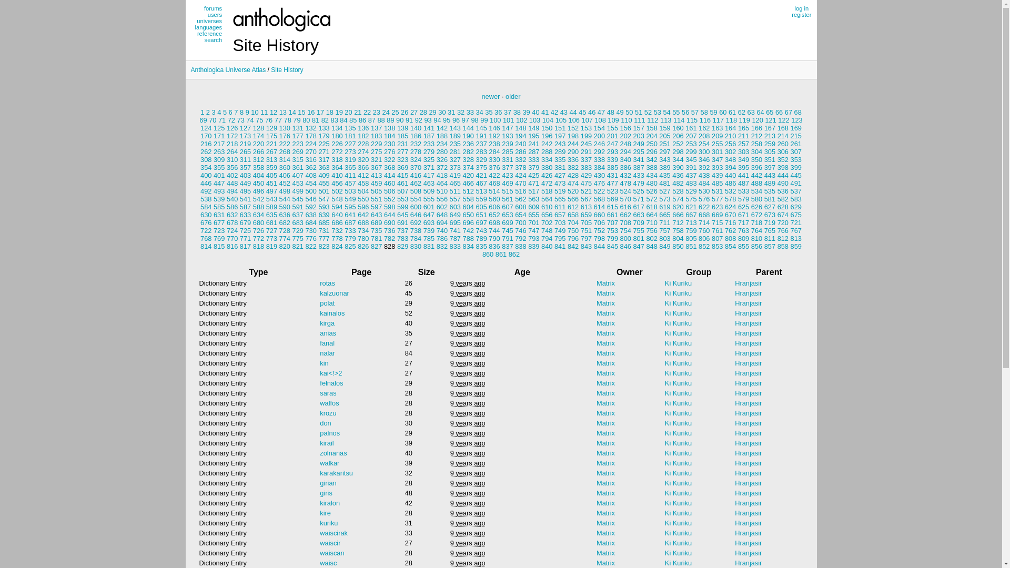 The width and height of the screenshot is (1010, 568). I want to click on 668, so click(704, 215).